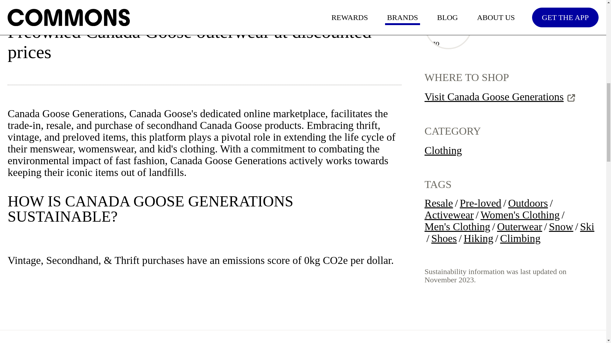 The width and height of the screenshot is (611, 343). I want to click on Men's Clothing, so click(458, 227).